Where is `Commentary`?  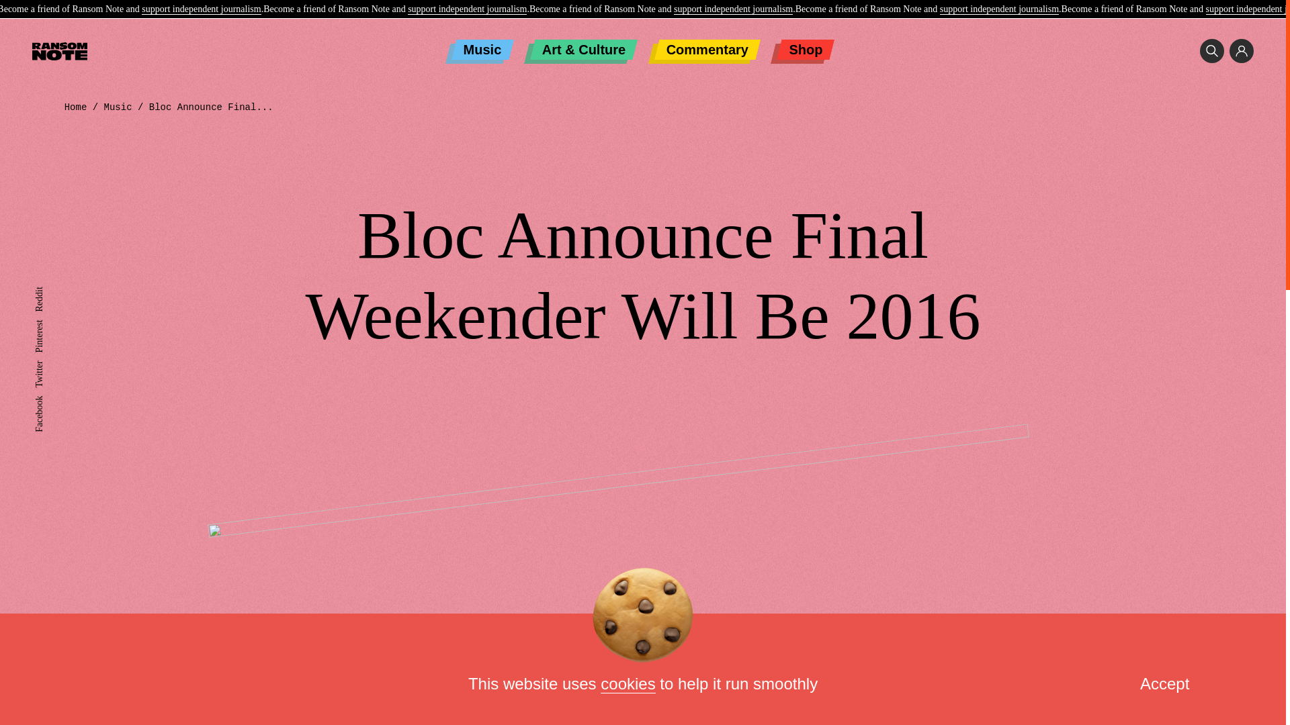 Commentary is located at coordinates (707, 50).